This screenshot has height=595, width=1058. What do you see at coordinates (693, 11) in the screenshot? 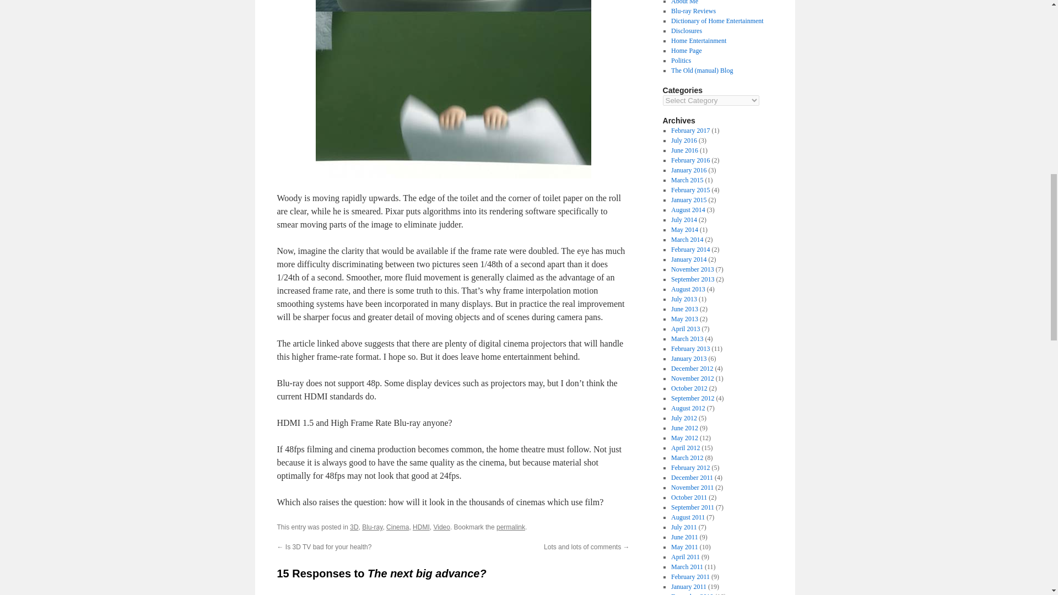
I see `Blu-ray disc reviews and DVD comparisons` at bounding box center [693, 11].